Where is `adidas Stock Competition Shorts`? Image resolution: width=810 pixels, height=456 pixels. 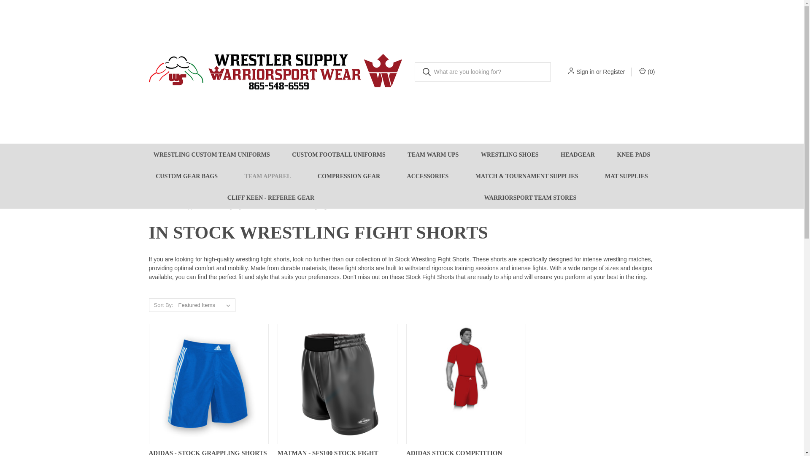
adidas Stock Competition Shorts is located at coordinates (466, 384).